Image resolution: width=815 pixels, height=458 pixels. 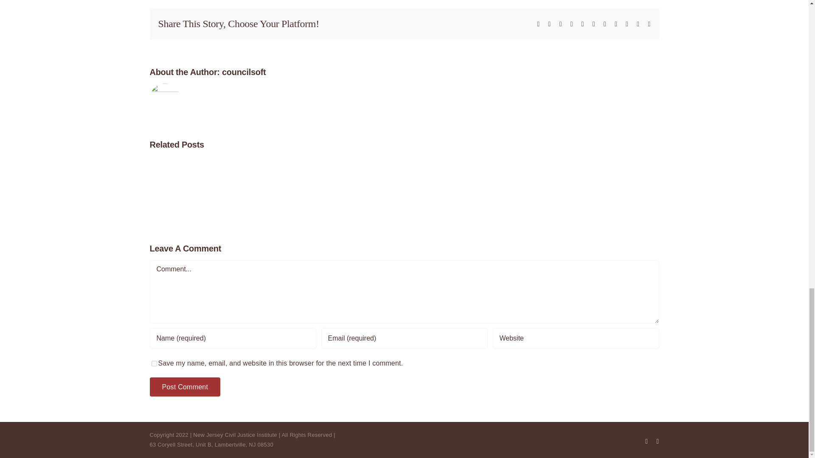 I want to click on WhatsApp, so click(x=583, y=24).